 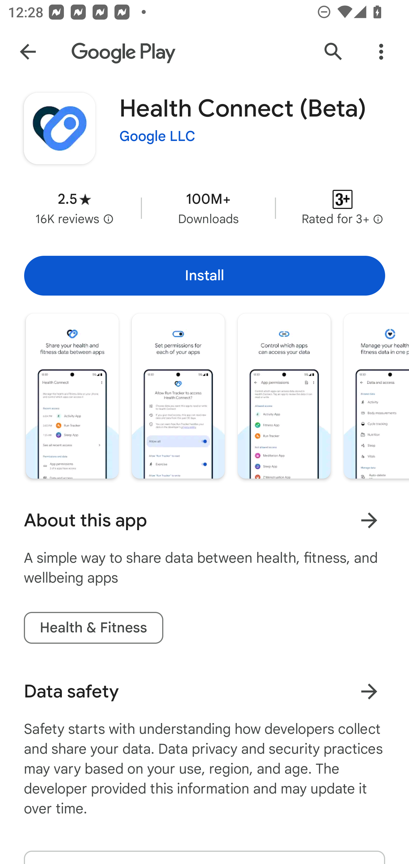 I want to click on About this app Learn more About this app, so click(x=204, y=520).